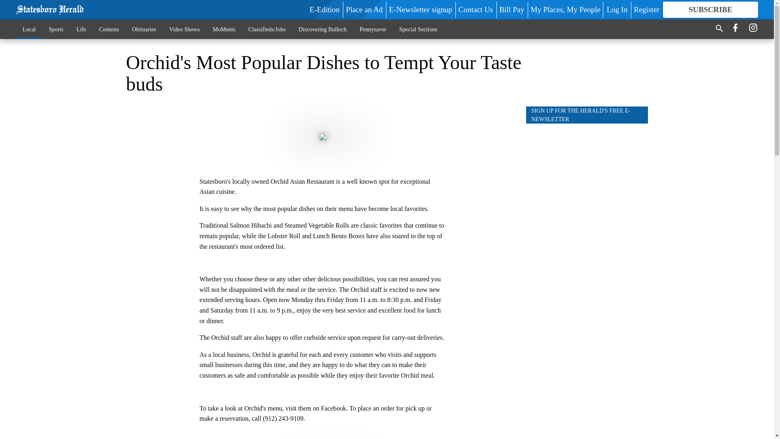  Describe the element at coordinates (29, 29) in the screenshot. I see `Local` at that location.